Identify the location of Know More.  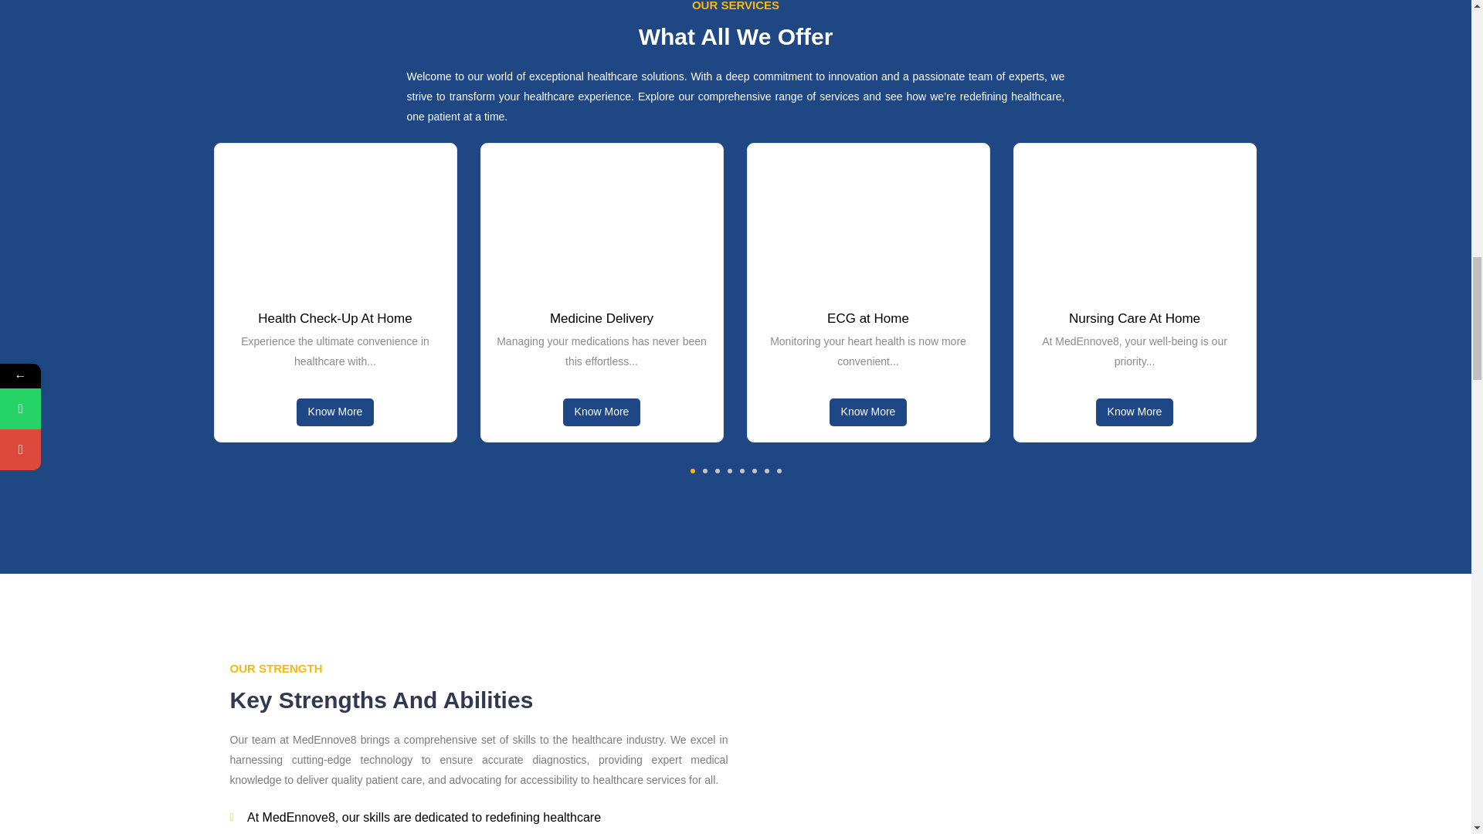
(867, 222).